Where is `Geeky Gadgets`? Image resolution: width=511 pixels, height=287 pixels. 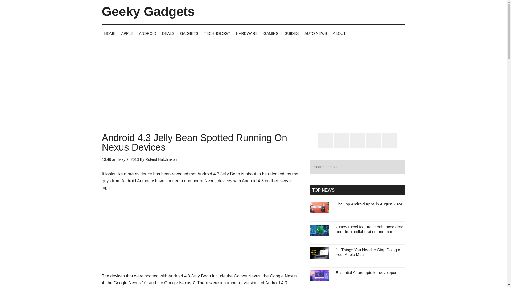 Geeky Gadgets is located at coordinates (148, 12).